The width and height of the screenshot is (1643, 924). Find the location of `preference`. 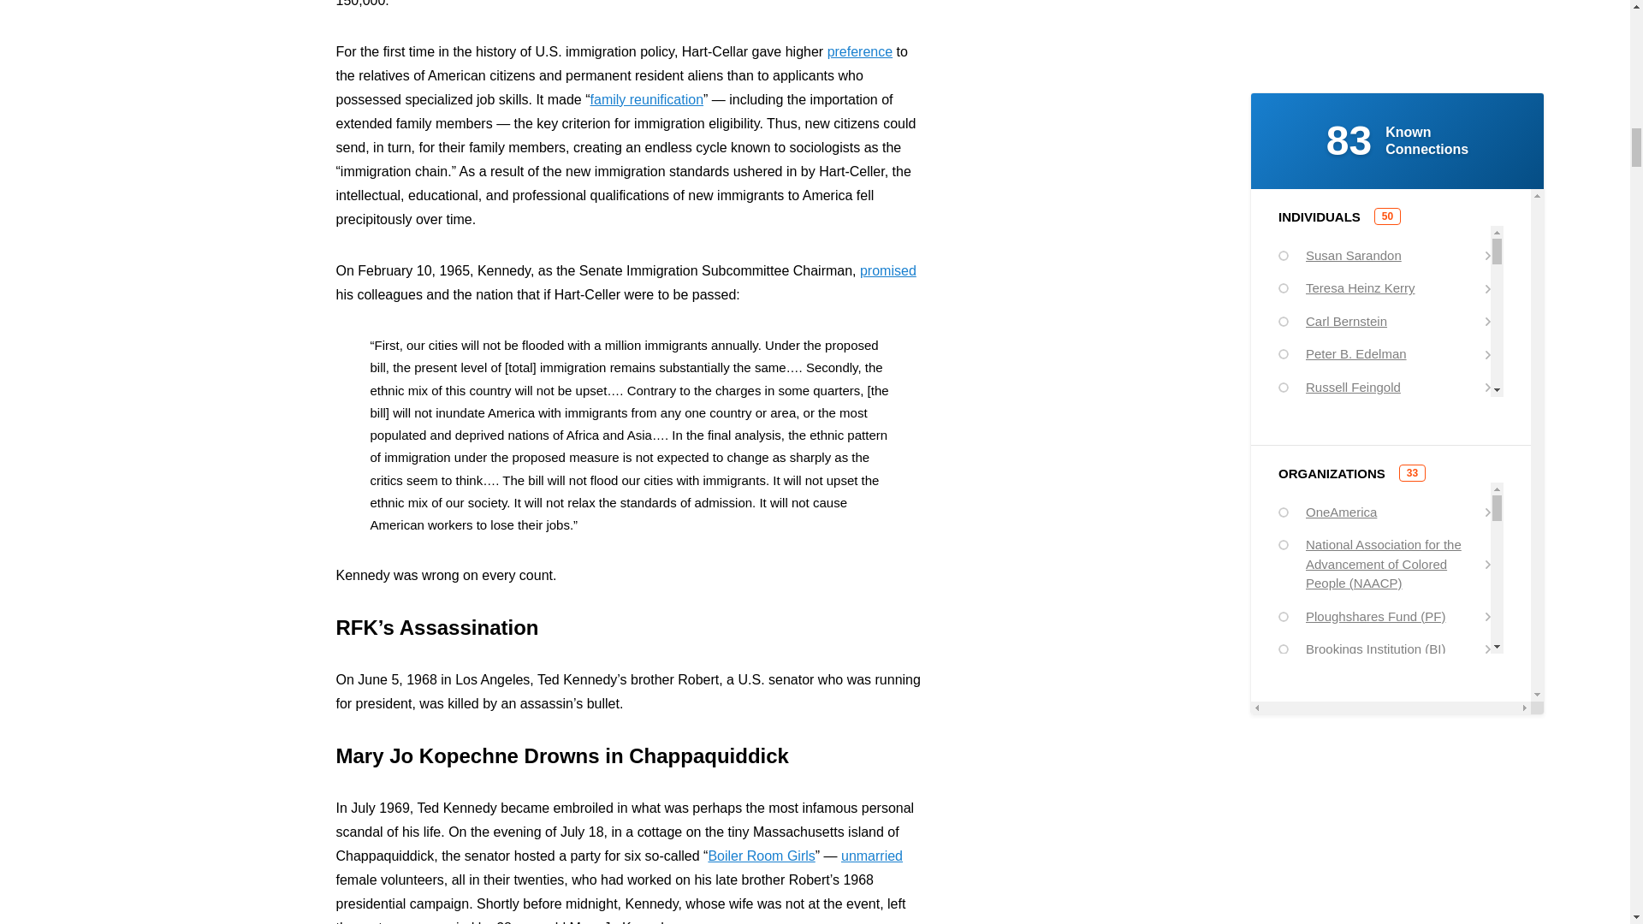

preference is located at coordinates (861, 51).